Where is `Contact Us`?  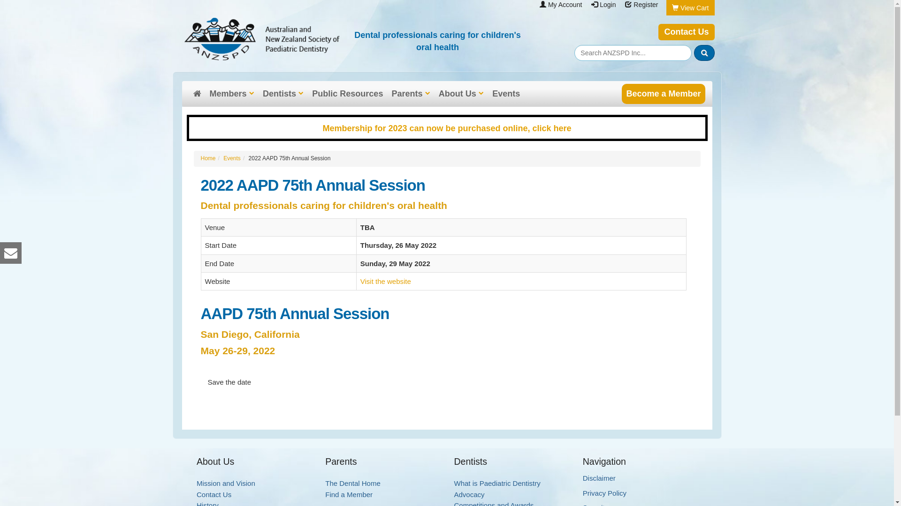
Contact Us is located at coordinates (686, 32).